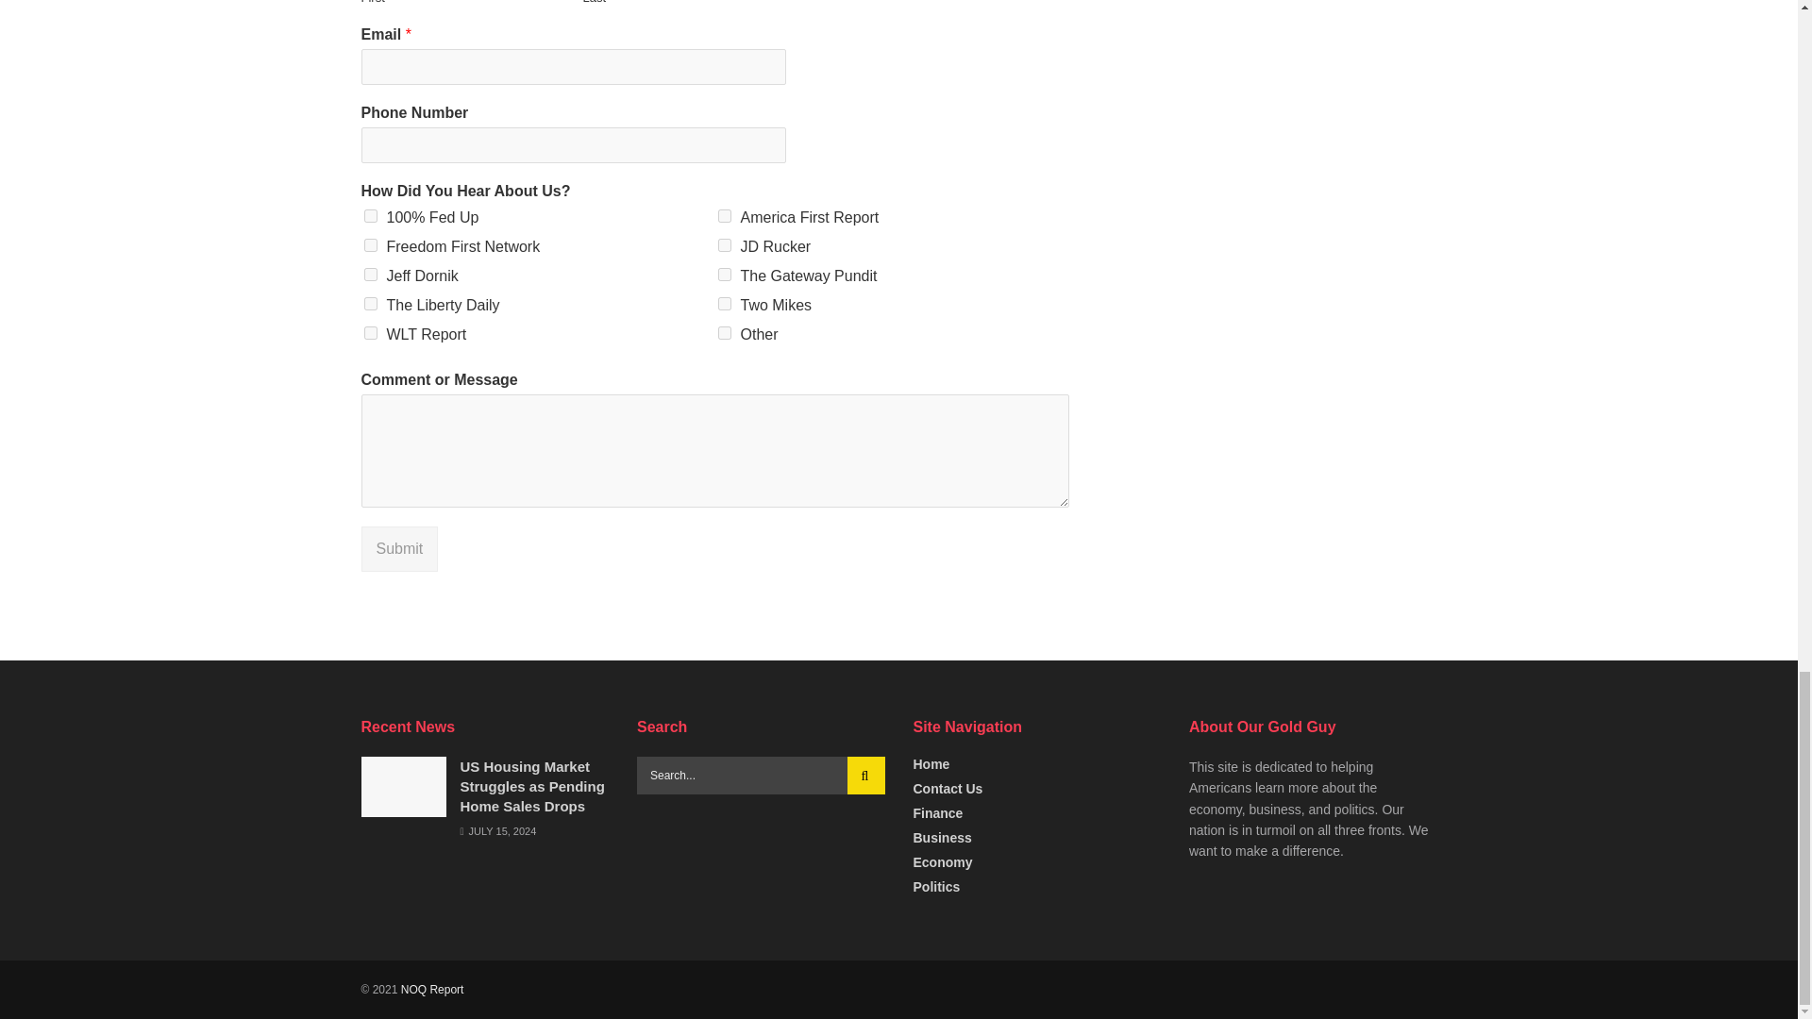 This screenshot has width=1812, height=1019. What do you see at coordinates (723, 244) in the screenshot?
I see `JD Rucker` at bounding box center [723, 244].